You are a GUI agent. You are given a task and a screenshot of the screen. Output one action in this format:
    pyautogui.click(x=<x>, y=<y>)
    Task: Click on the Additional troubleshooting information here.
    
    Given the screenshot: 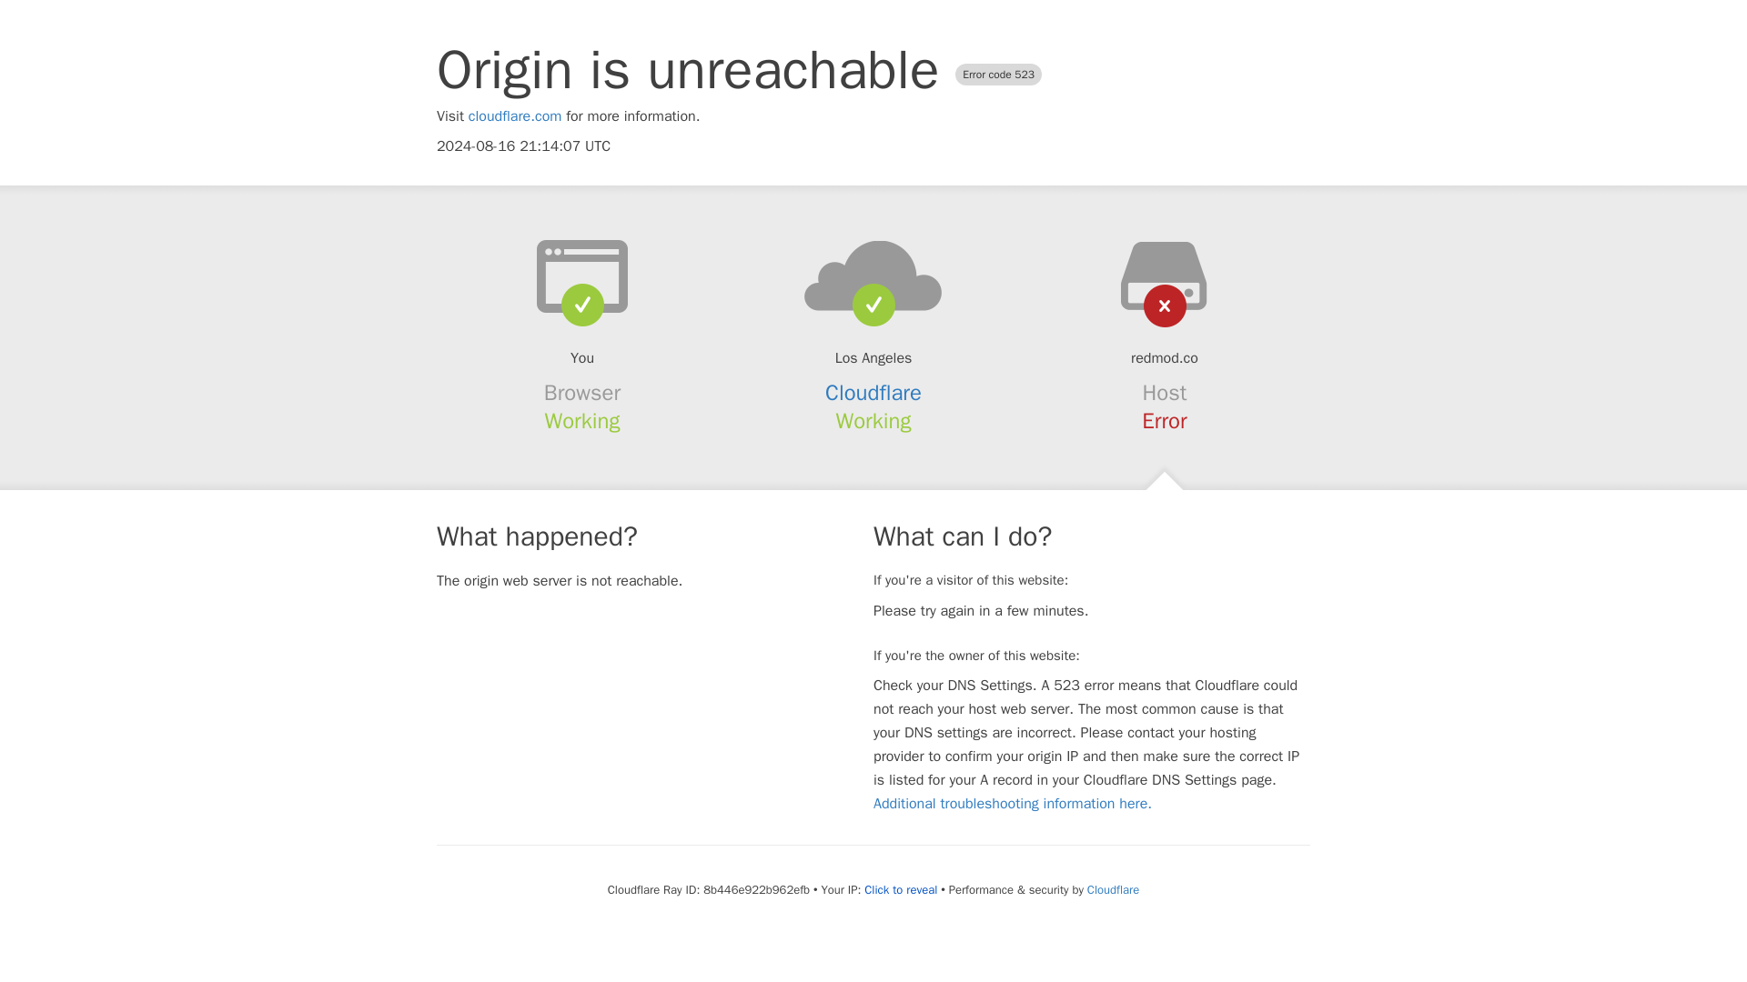 What is the action you would take?
    pyautogui.click(x=1012, y=804)
    